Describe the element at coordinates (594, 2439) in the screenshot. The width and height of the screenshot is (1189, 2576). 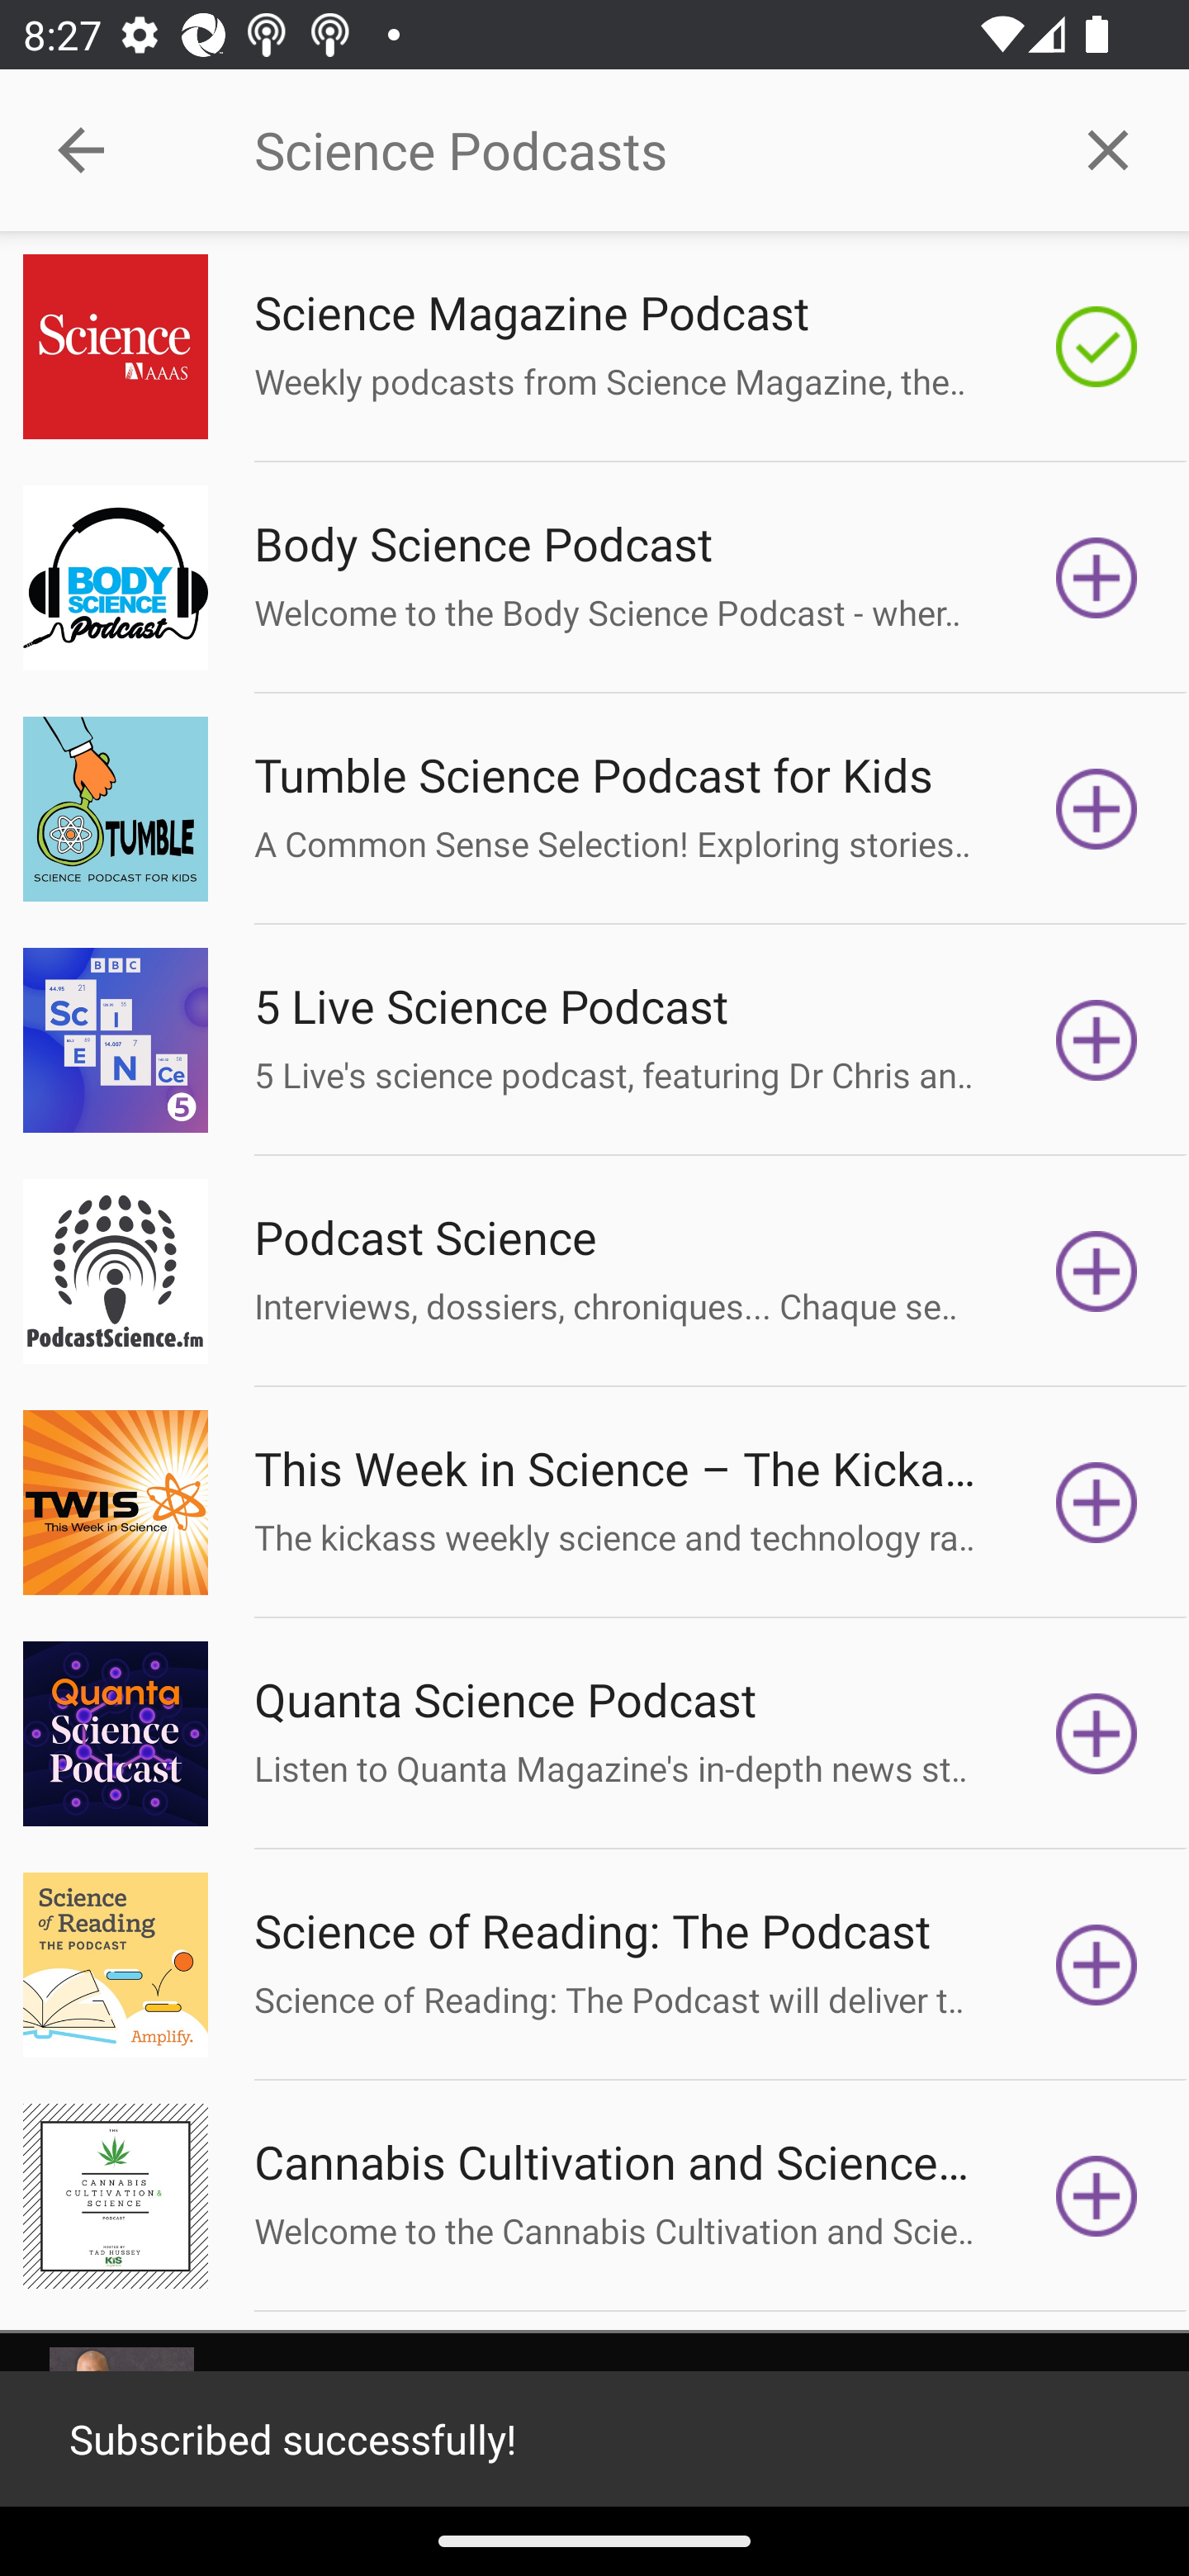
I see `Subscribed successfully!` at that location.